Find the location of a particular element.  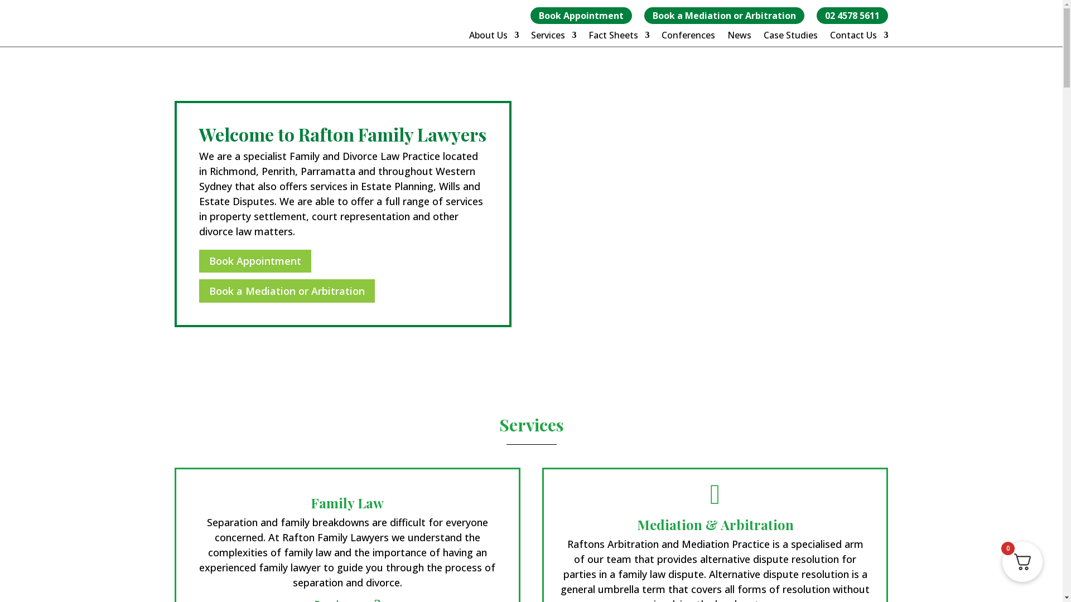

Book Appointment is located at coordinates (254, 261).